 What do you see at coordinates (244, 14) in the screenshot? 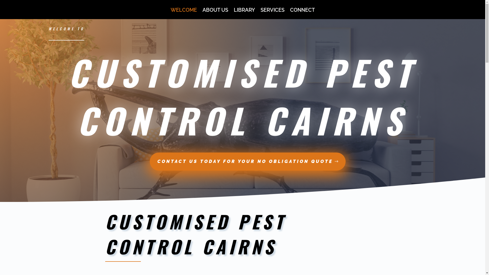
I see `LIBRARY` at bounding box center [244, 14].